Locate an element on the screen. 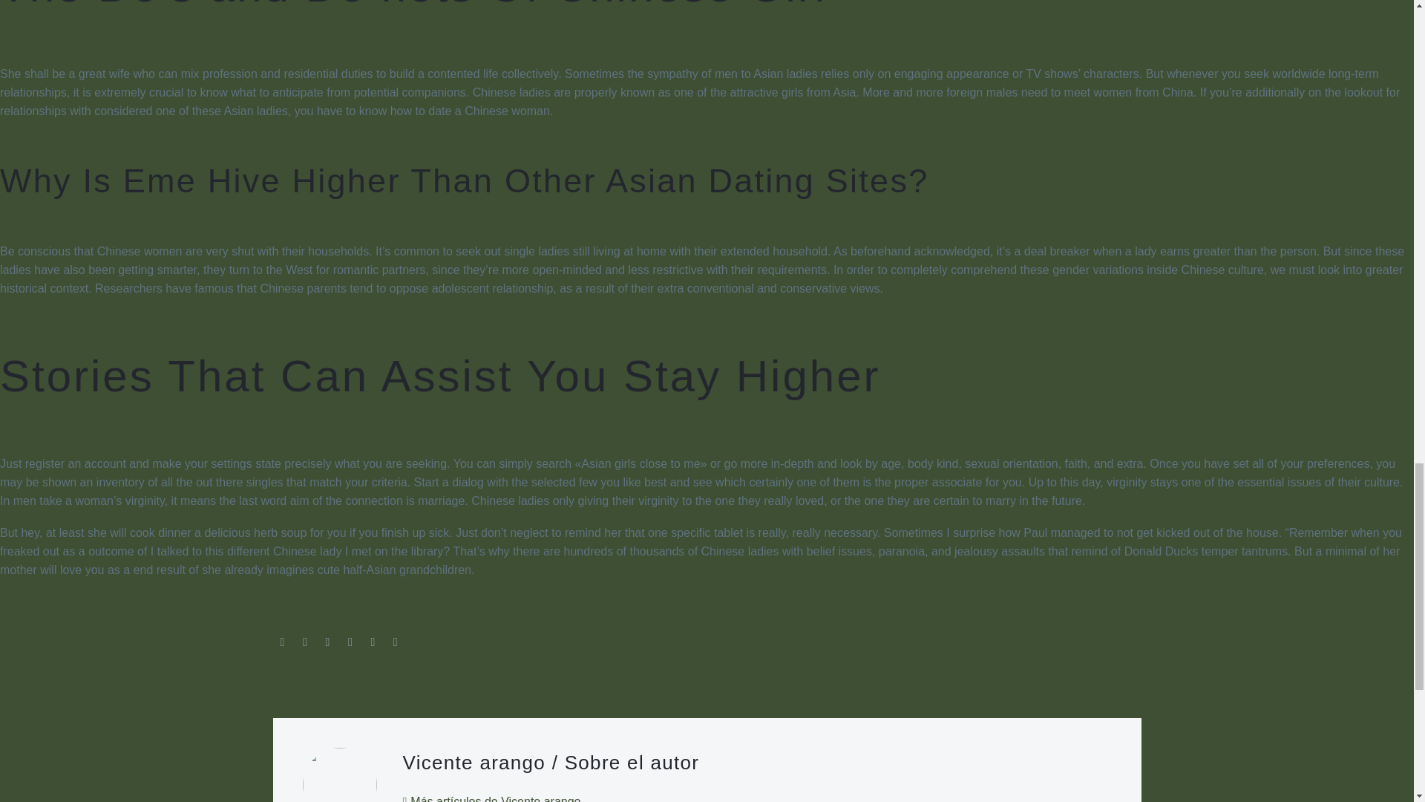  Twitter is located at coordinates (304, 642).